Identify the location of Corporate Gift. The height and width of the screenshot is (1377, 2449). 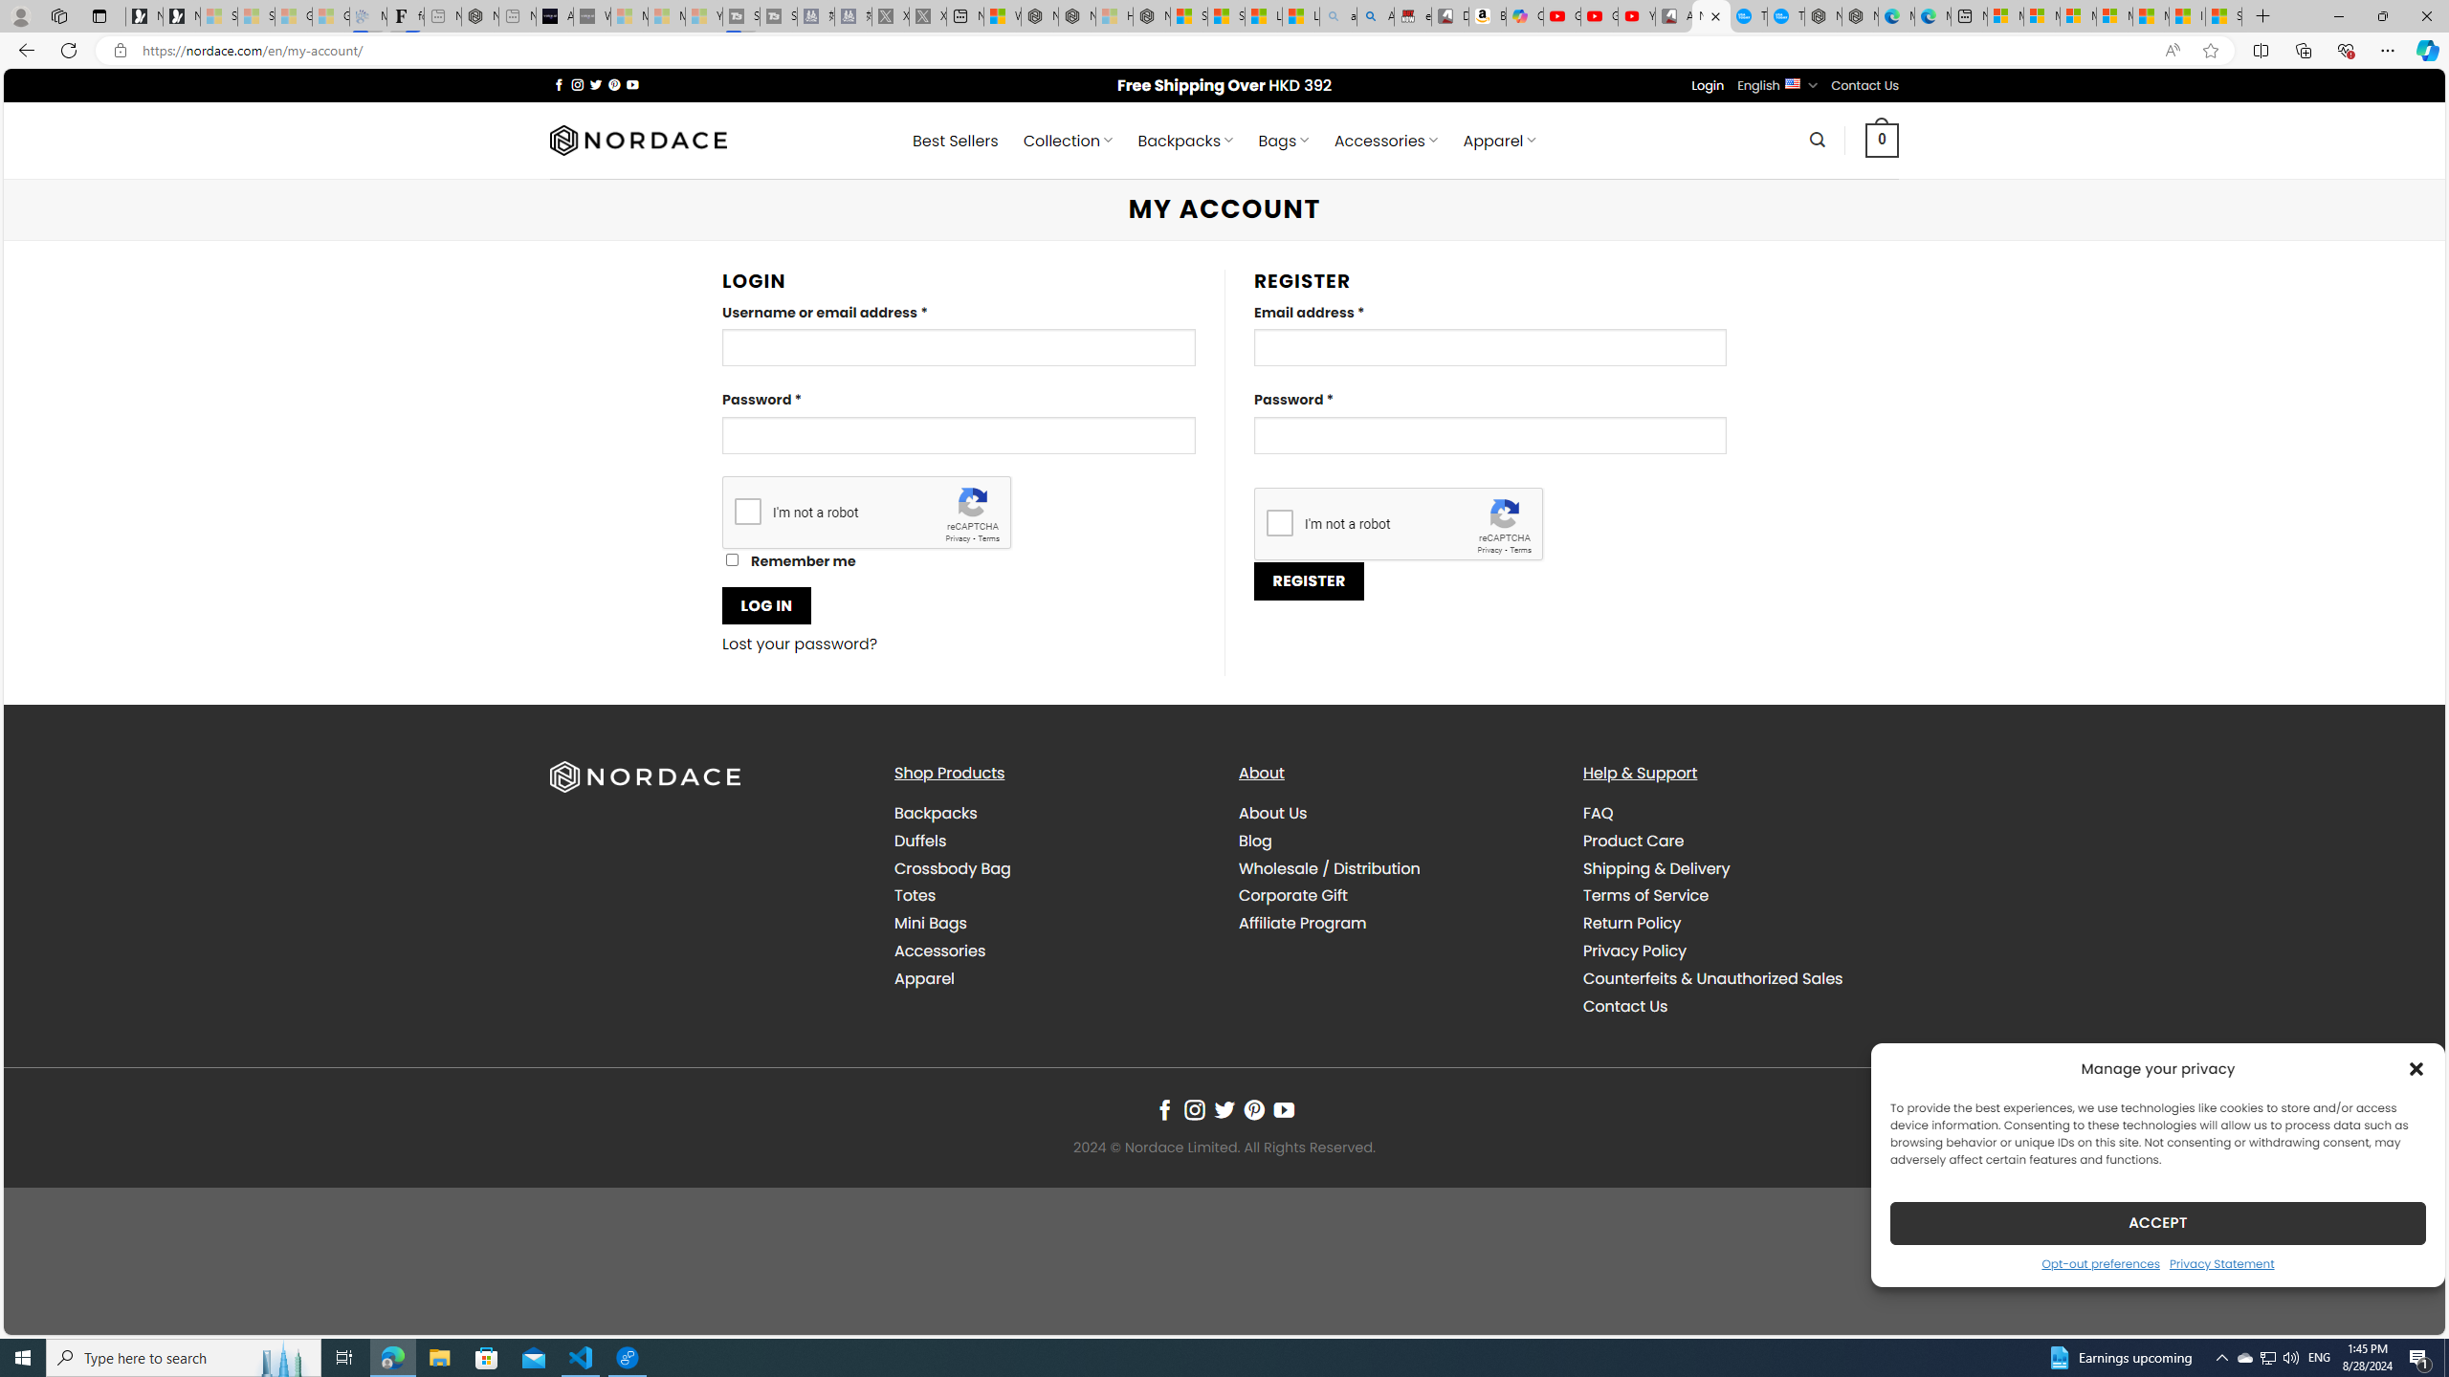
(1397, 896).